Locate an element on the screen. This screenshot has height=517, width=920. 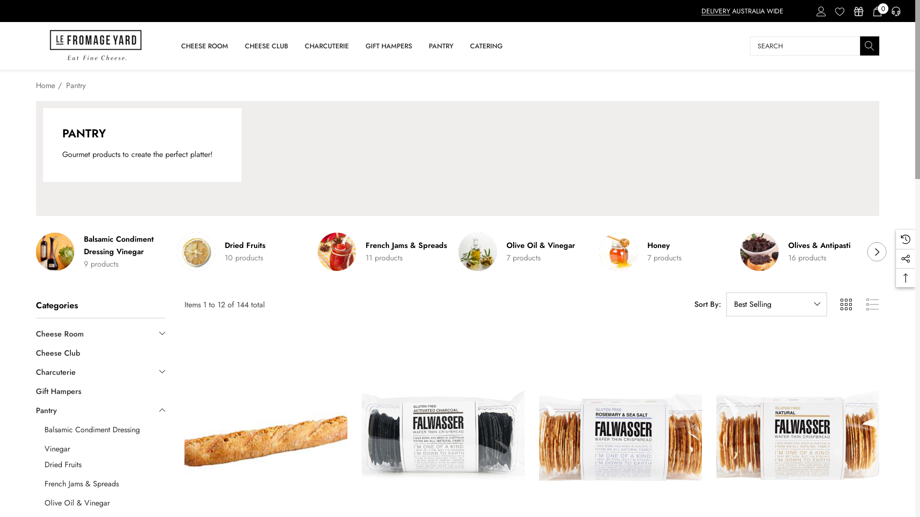
Pantry is located at coordinates (76, 85).